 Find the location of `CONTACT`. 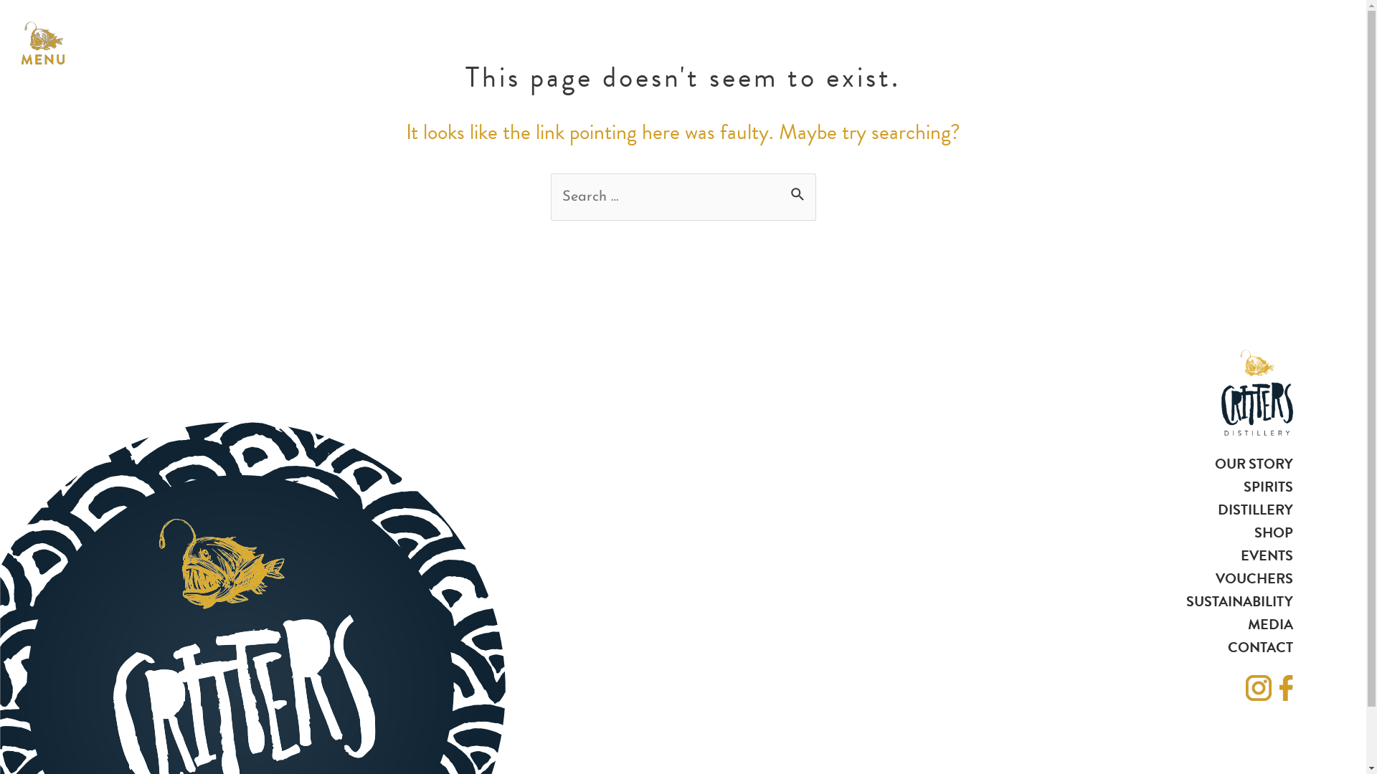

CONTACT is located at coordinates (1261, 647).